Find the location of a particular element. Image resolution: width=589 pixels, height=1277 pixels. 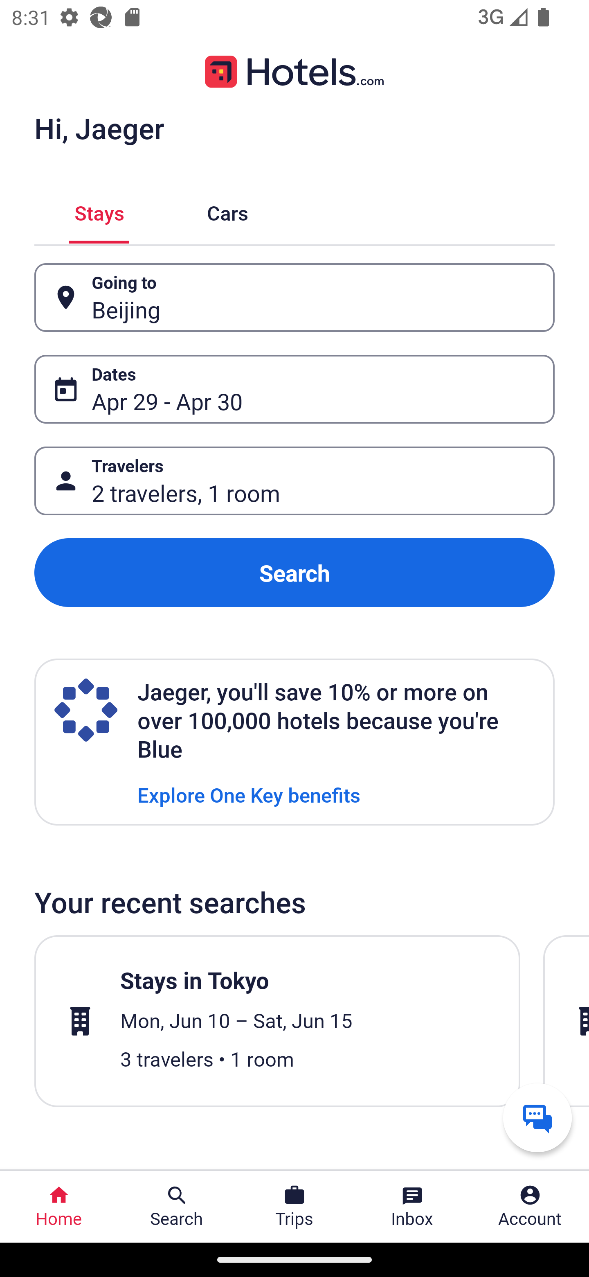

Going to Button Beijing is located at coordinates (294, 297).